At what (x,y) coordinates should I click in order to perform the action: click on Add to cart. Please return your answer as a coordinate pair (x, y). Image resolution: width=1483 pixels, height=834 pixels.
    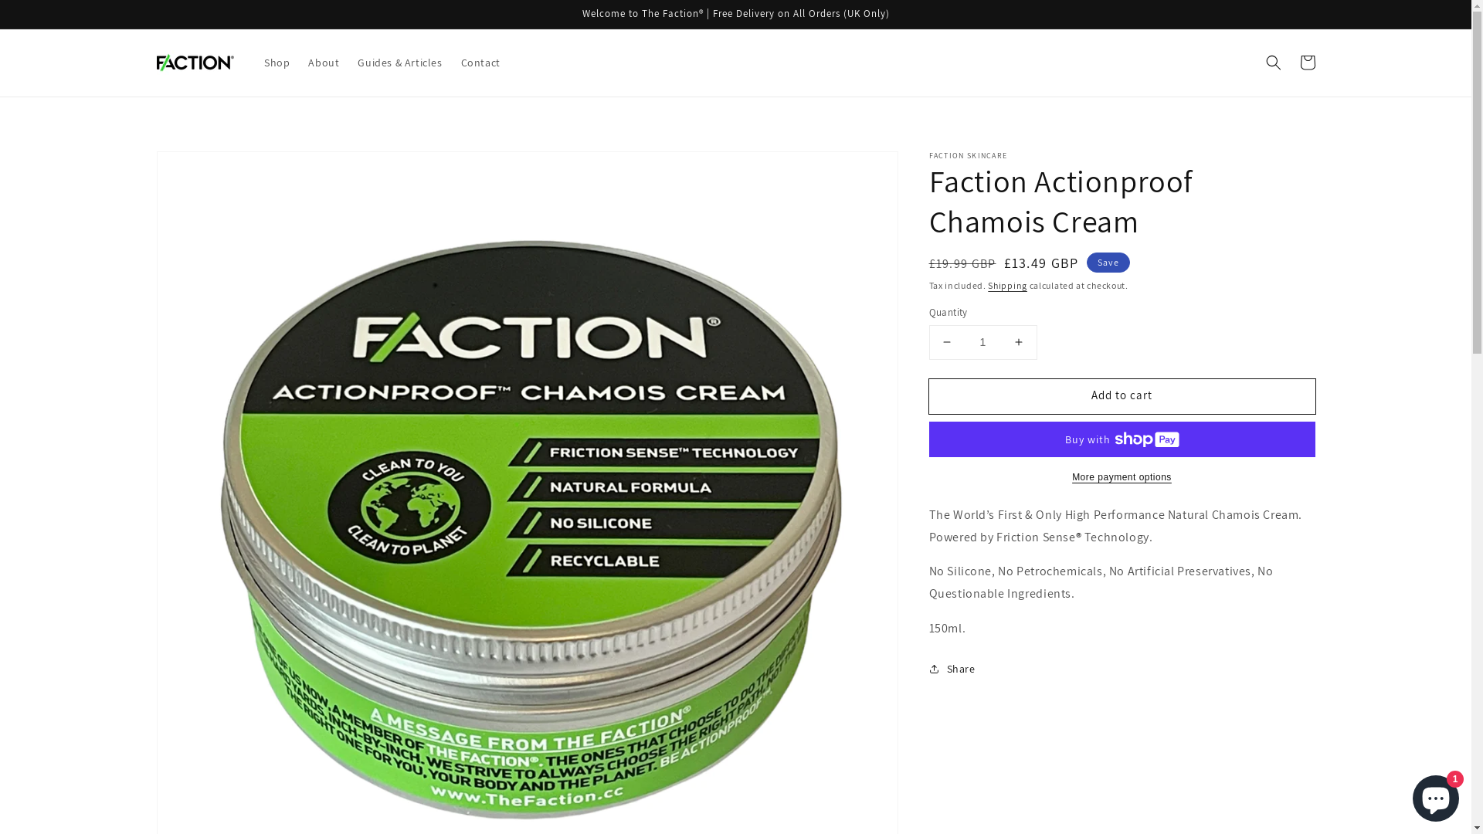
    Looking at the image, I should click on (1122, 397).